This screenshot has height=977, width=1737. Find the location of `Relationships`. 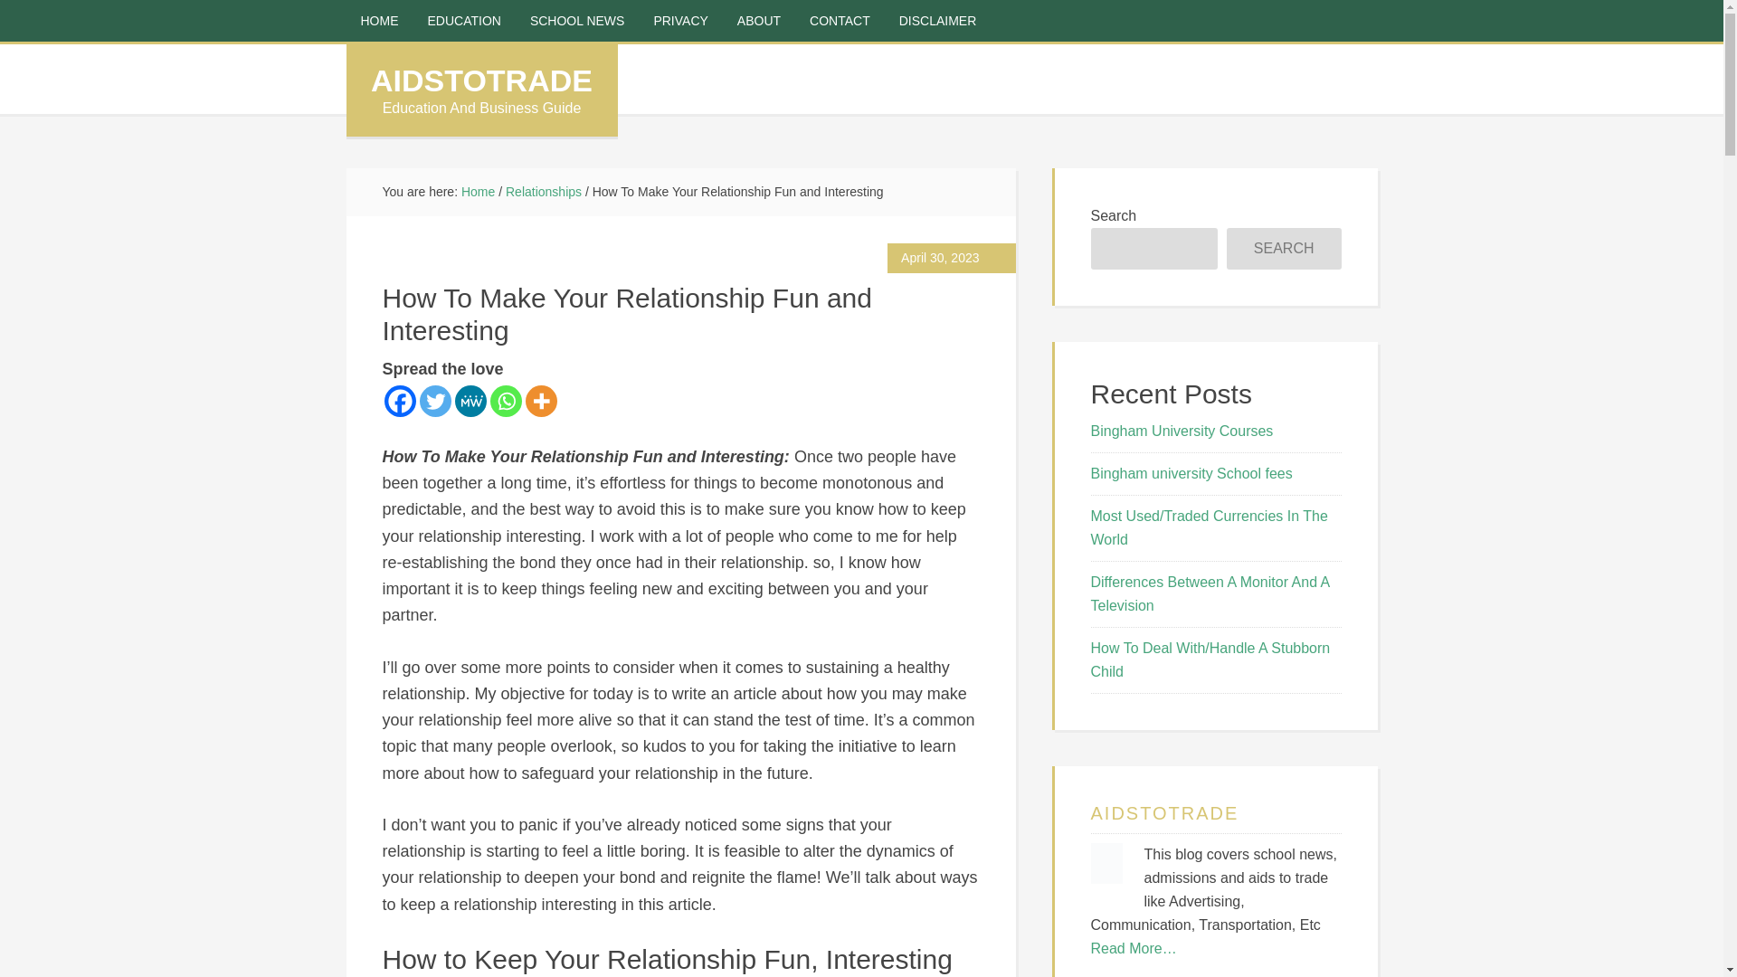

Relationships is located at coordinates (543, 192).